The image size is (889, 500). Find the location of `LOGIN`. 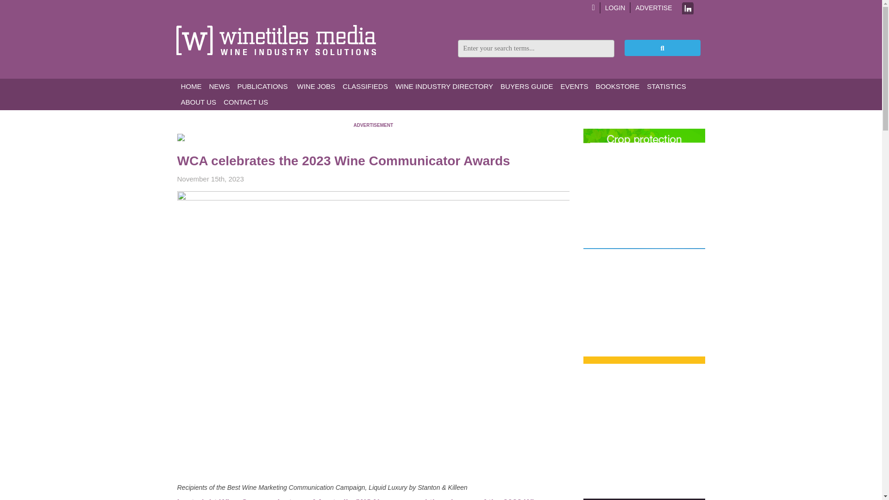

LOGIN is located at coordinates (615, 7).